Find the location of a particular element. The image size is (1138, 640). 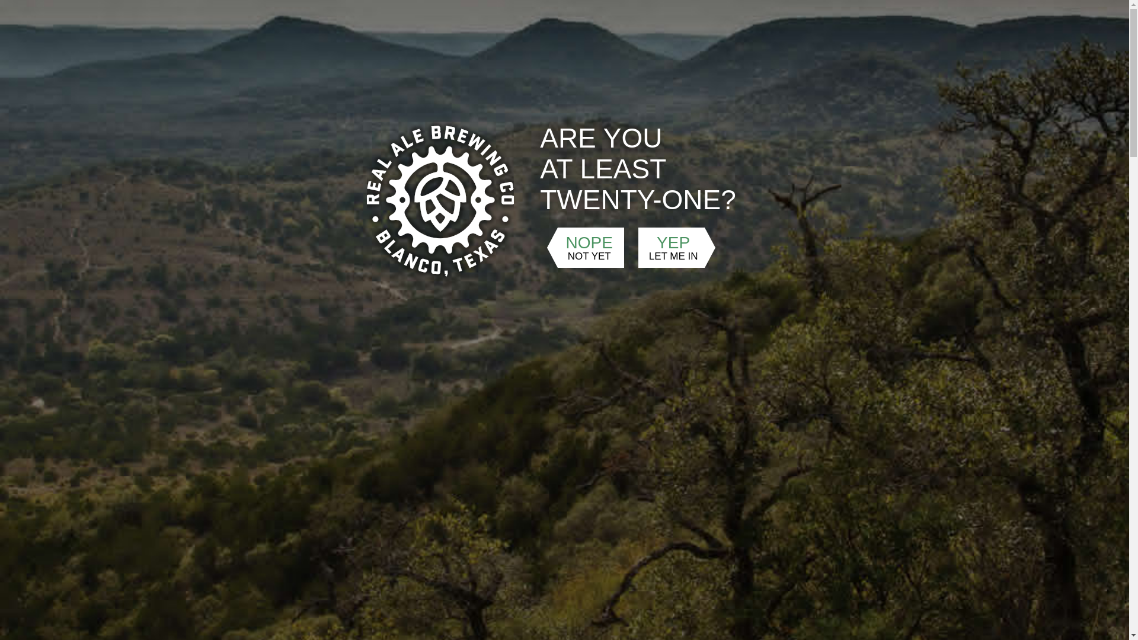

STORE is located at coordinates (753, 113).